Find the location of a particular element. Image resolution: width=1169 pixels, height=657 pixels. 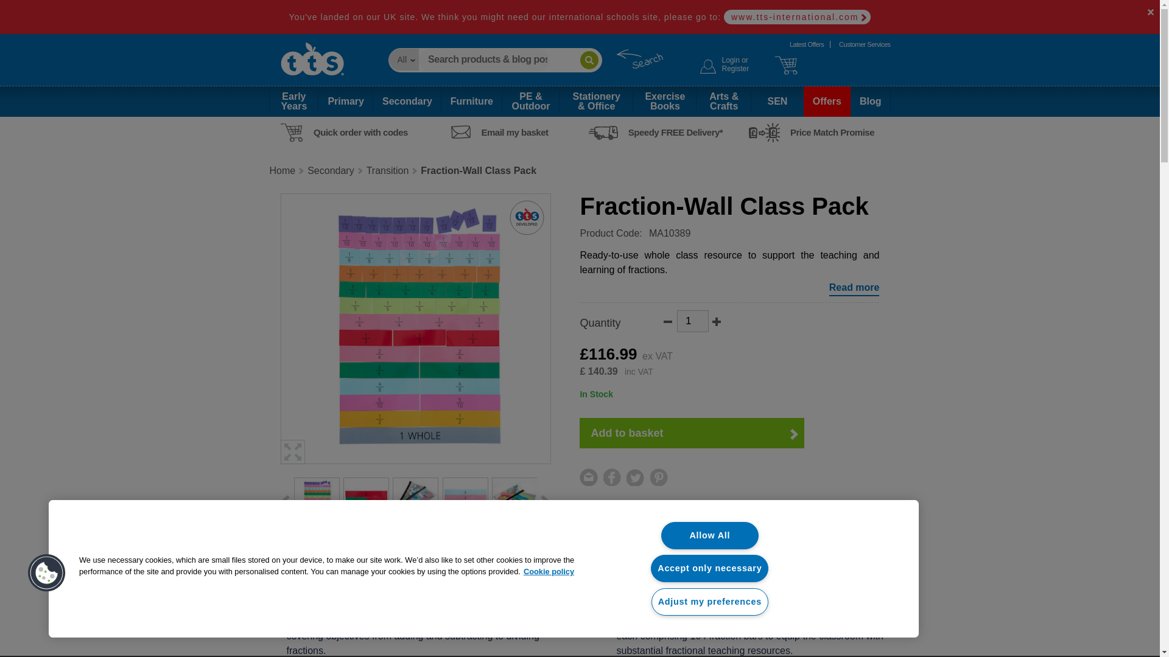

All is located at coordinates (692, 321).